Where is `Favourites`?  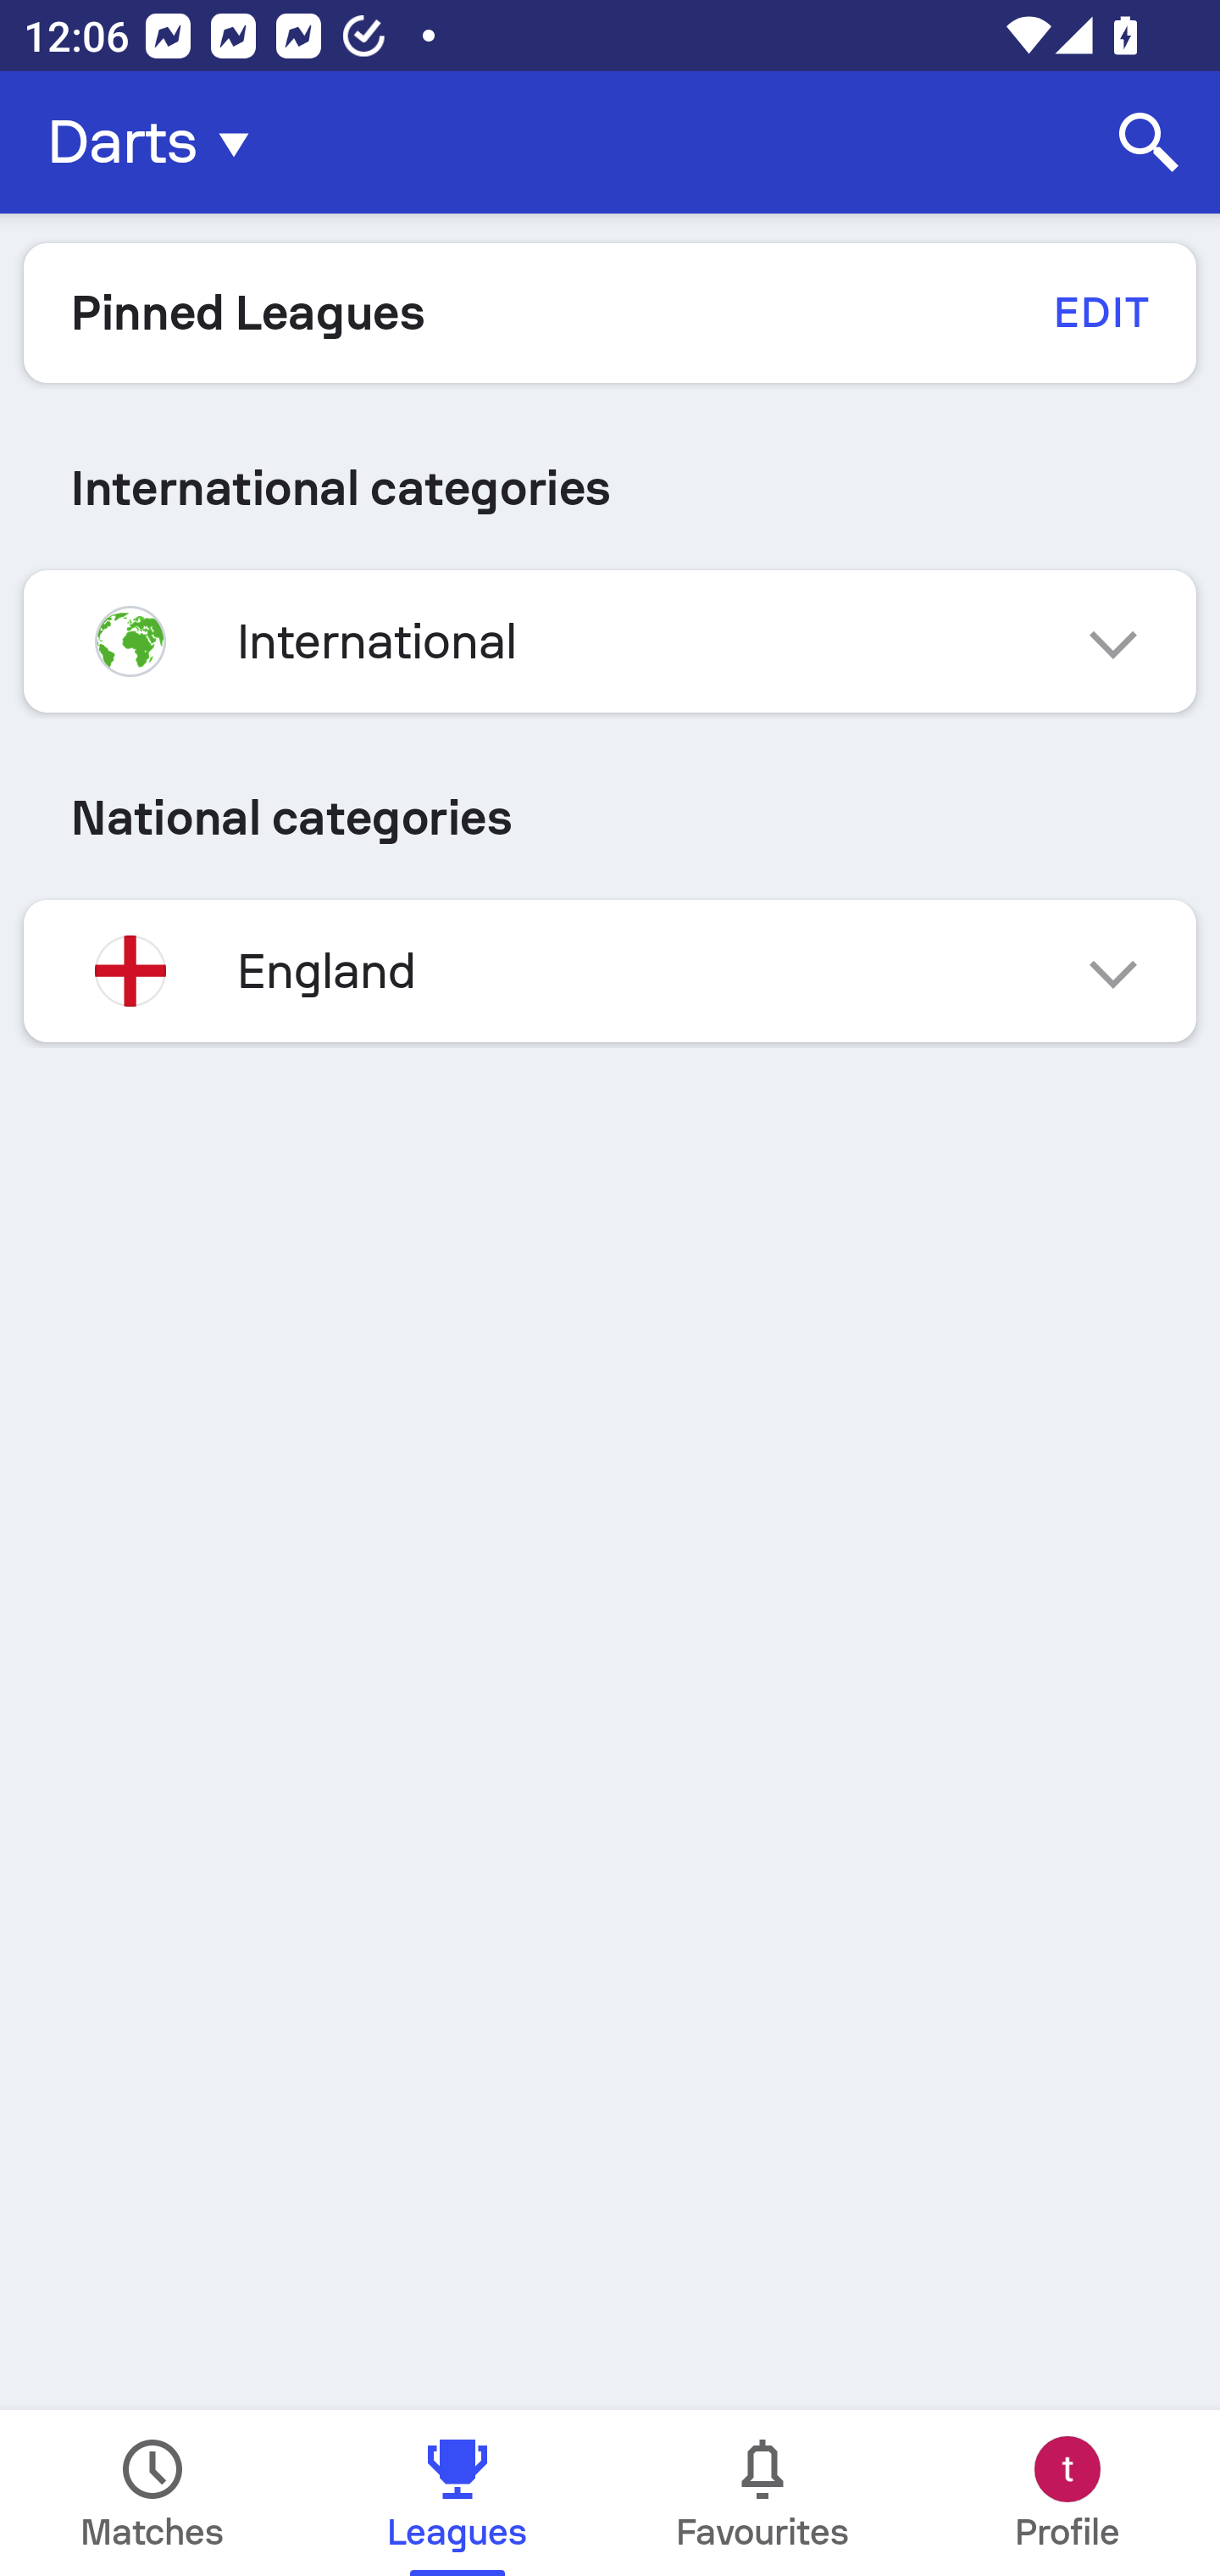 Favourites is located at coordinates (762, 2493).